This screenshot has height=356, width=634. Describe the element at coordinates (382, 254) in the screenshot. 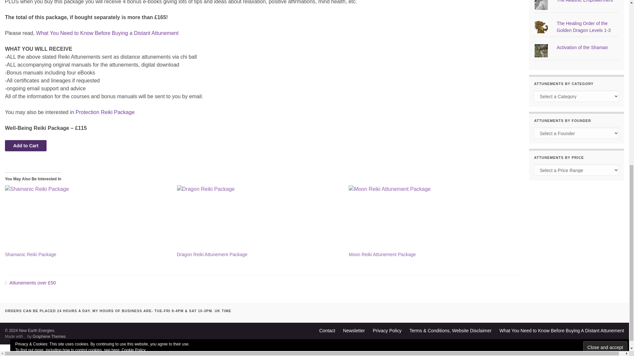

I see `Moon Reiki Attunement Package` at that location.